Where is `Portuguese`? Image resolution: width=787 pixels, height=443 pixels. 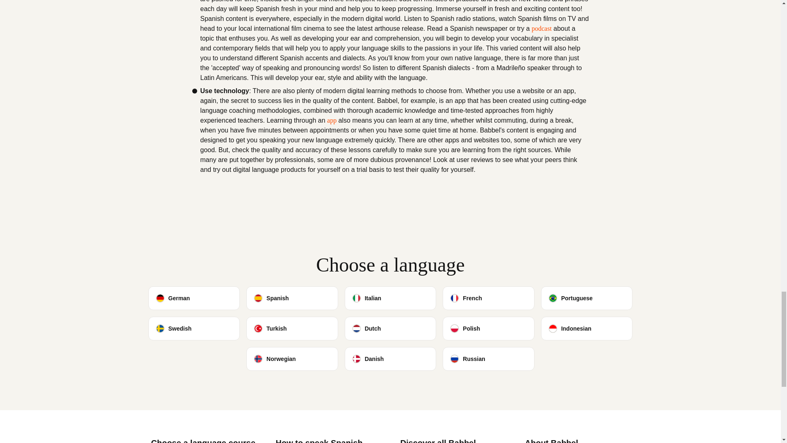
Portuguese is located at coordinates (587, 298).